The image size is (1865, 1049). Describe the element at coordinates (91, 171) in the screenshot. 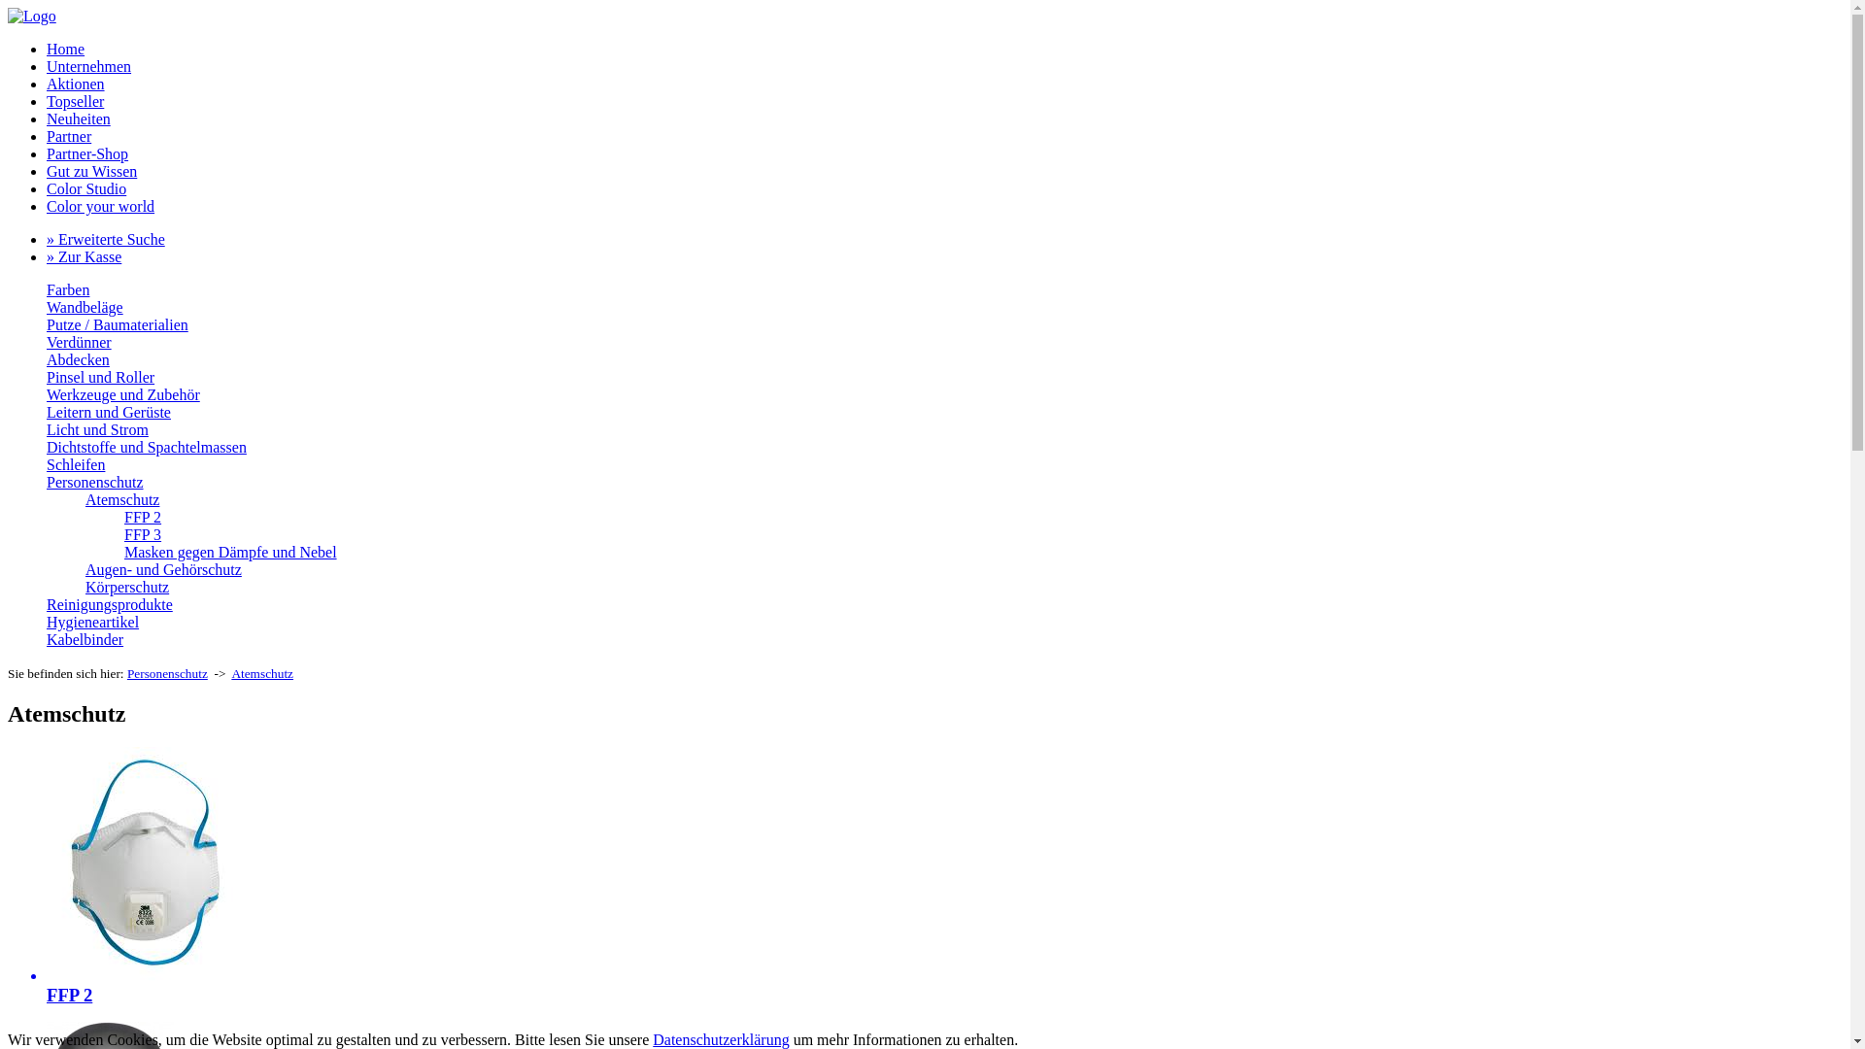

I see `Gut zu Wissen` at that location.